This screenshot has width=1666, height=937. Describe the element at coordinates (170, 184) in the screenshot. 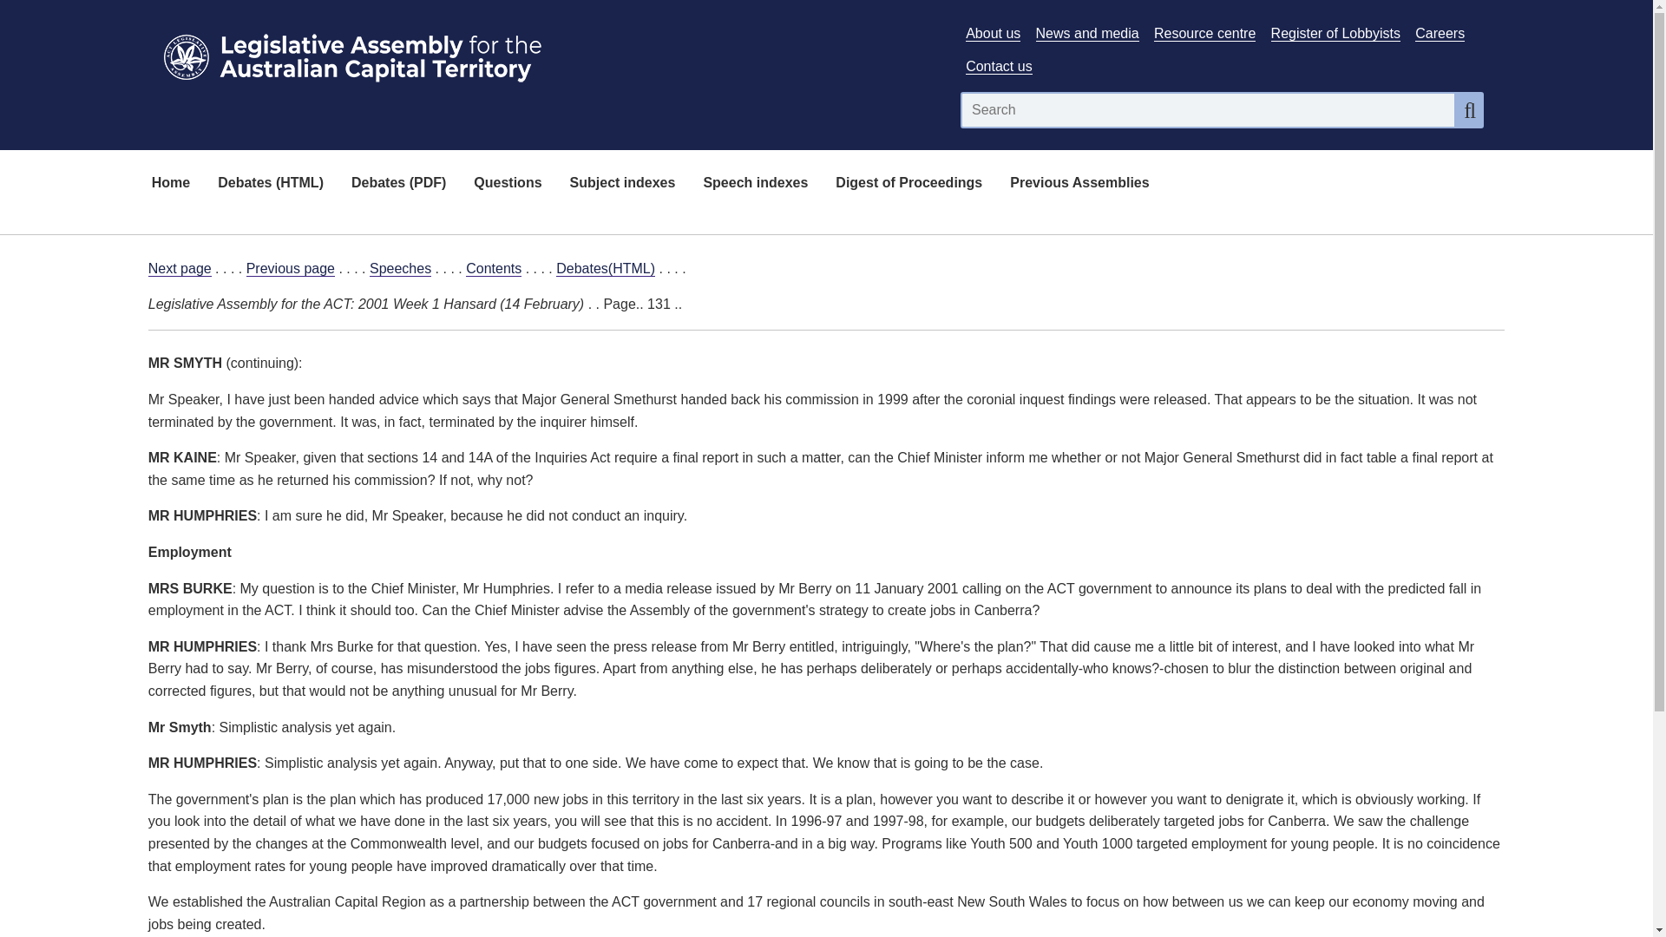

I see `Home` at that location.